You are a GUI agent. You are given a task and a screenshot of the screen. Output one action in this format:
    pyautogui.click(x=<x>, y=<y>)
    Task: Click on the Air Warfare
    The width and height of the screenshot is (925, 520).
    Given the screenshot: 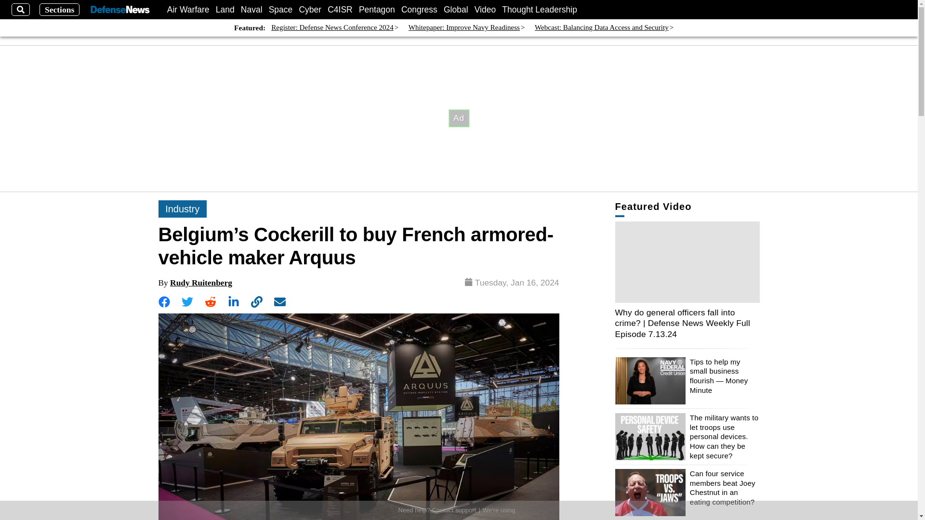 What is the action you would take?
    pyautogui.click(x=188, y=10)
    